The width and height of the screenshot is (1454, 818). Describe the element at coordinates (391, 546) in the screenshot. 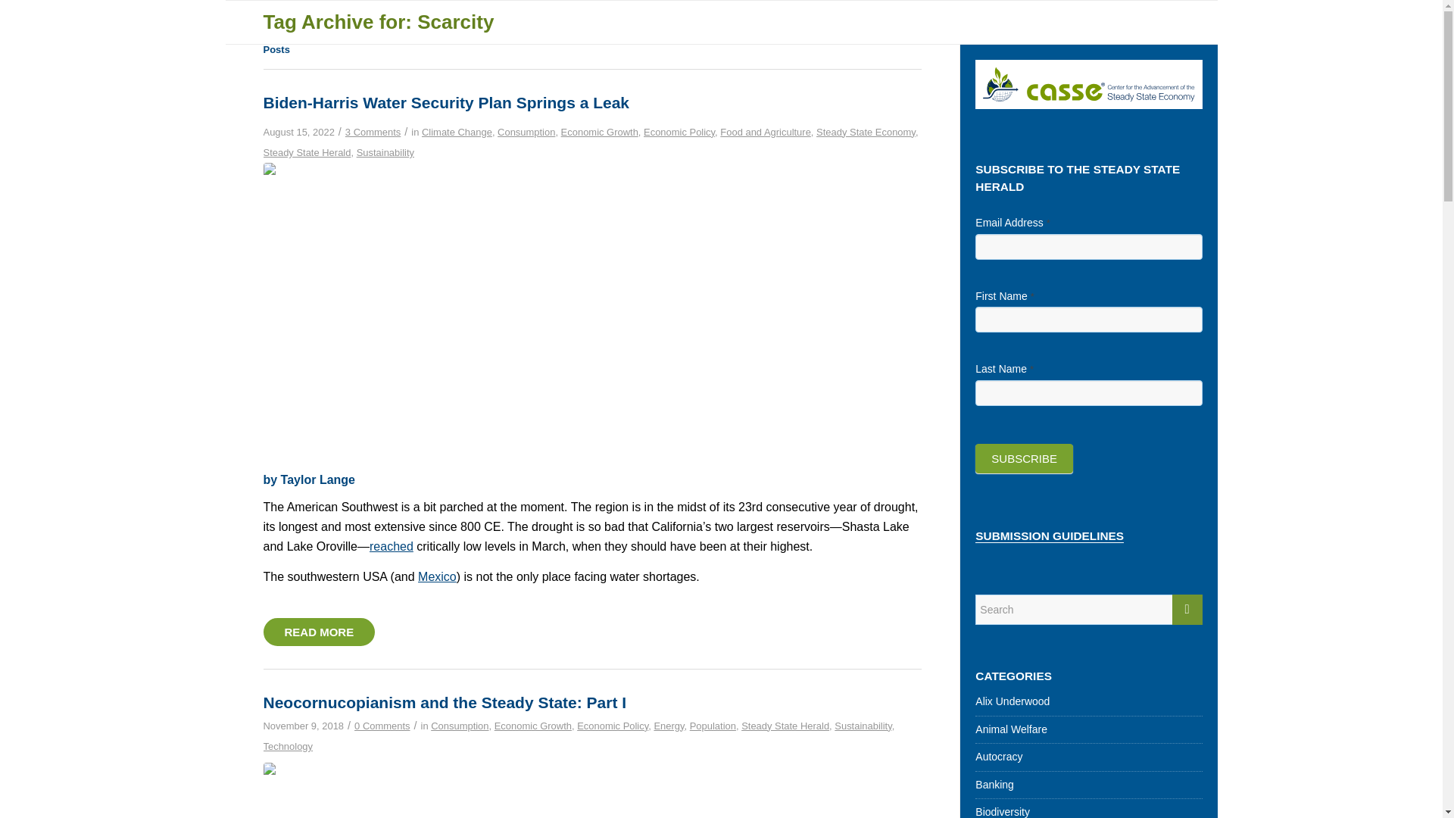

I see `reached` at that location.